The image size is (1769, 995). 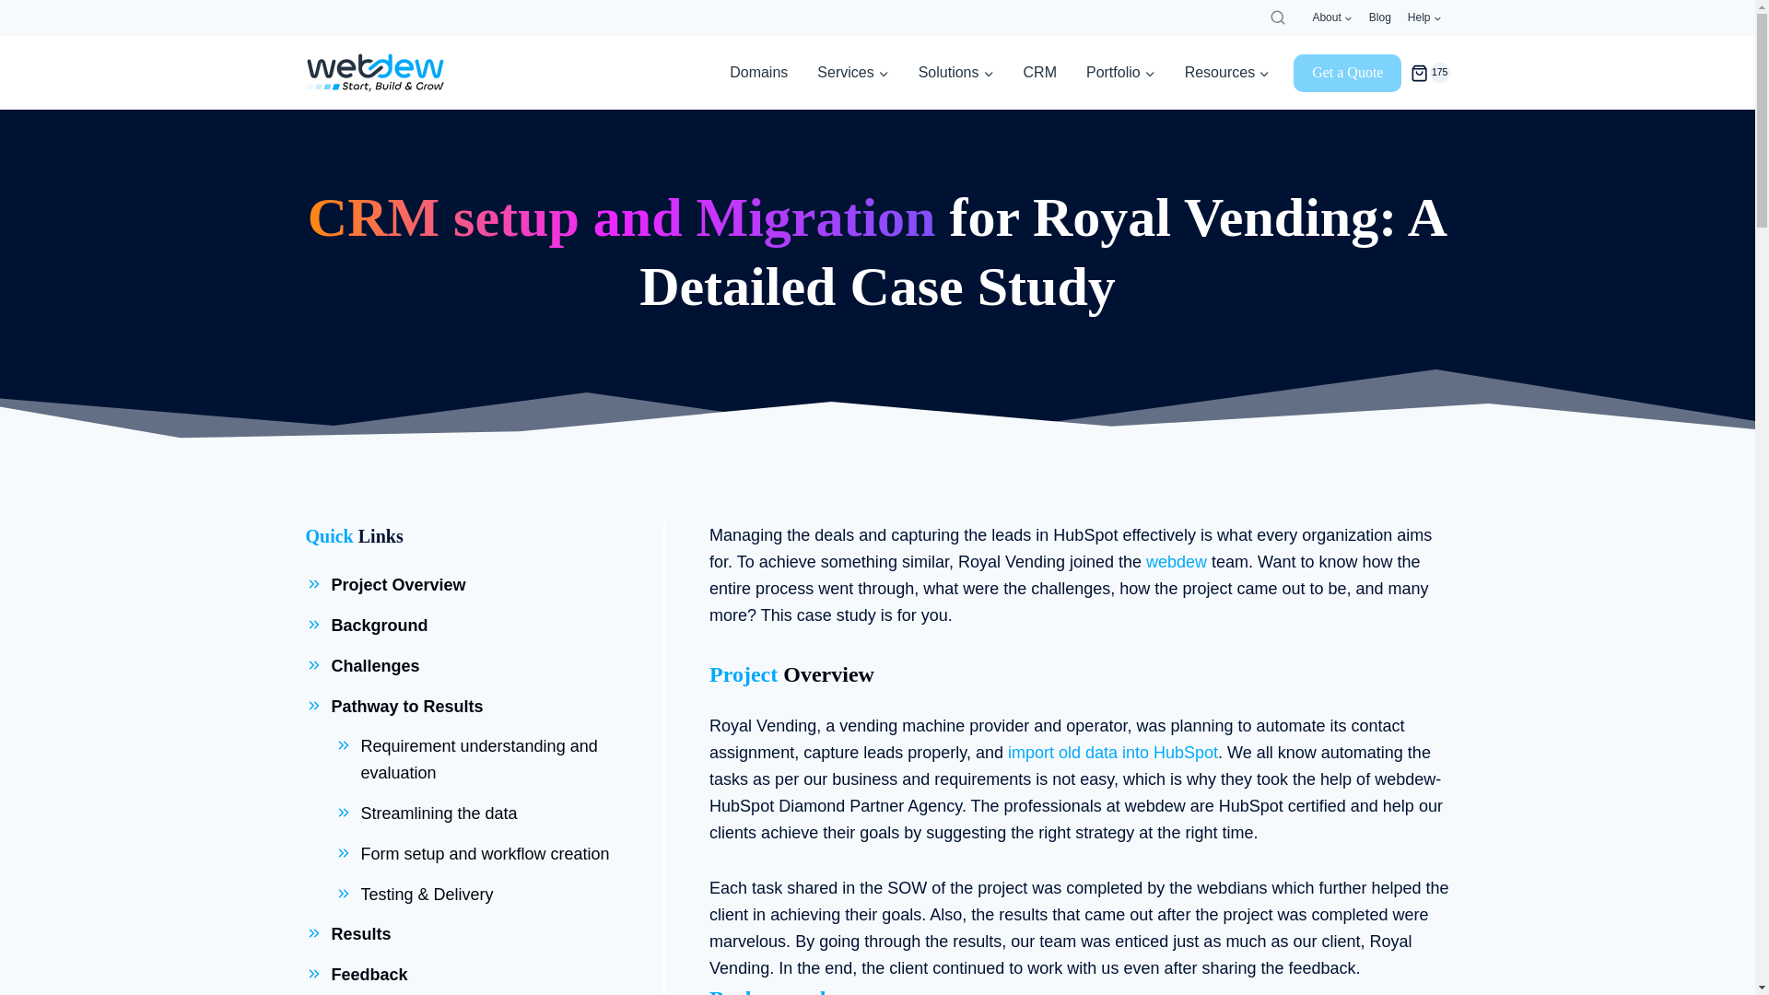 What do you see at coordinates (1424, 18) in the screenshot?
I see `Help` at bounding box center [1424, 18].